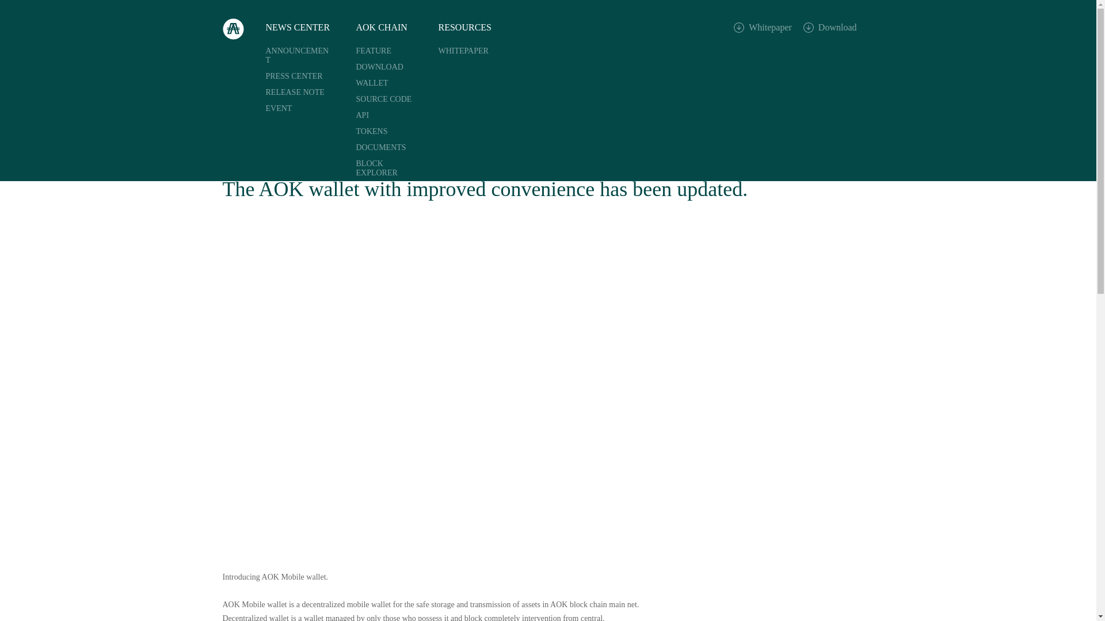  Describe the element at coordinates (813, 85) in the screenshot. I see `NEWSCENTER` at that location.